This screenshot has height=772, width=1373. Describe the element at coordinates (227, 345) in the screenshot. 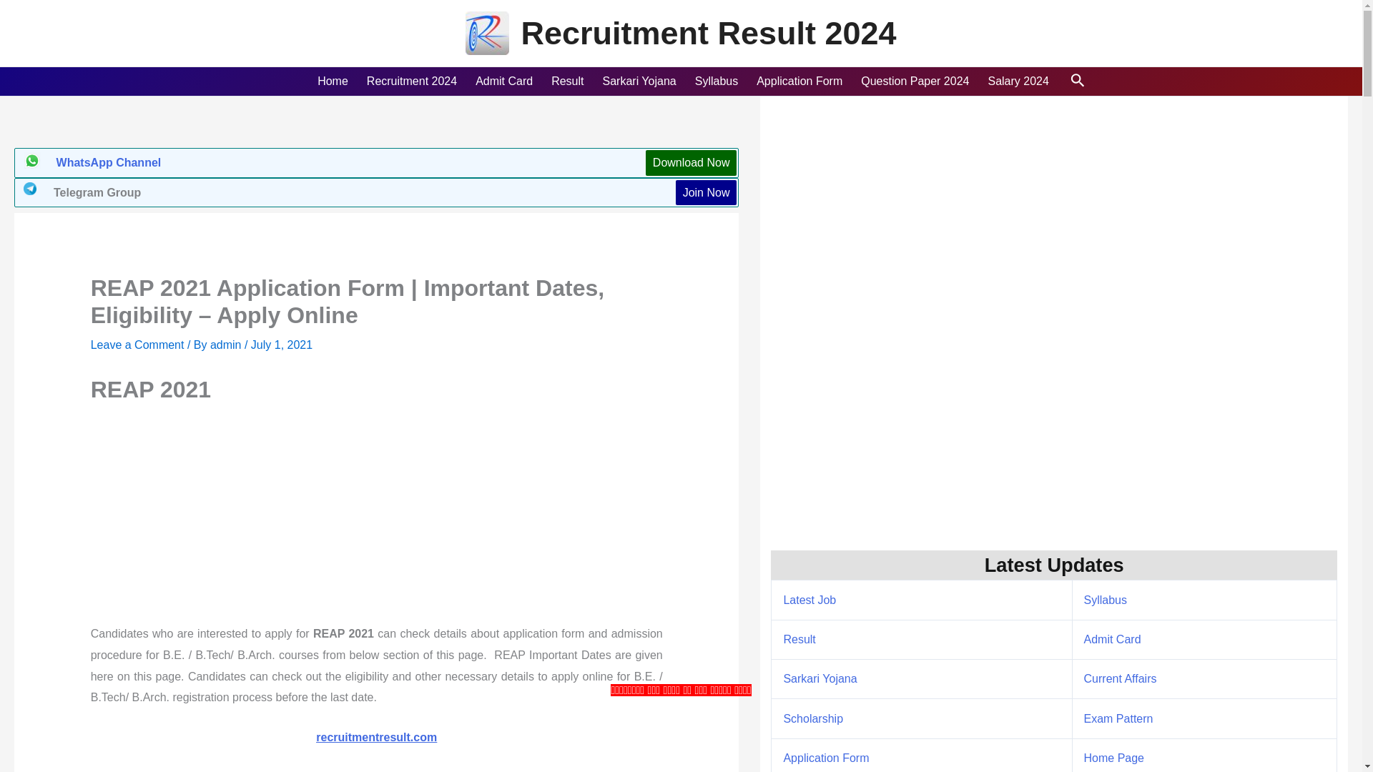

I see `View all posts by admin` at that location.